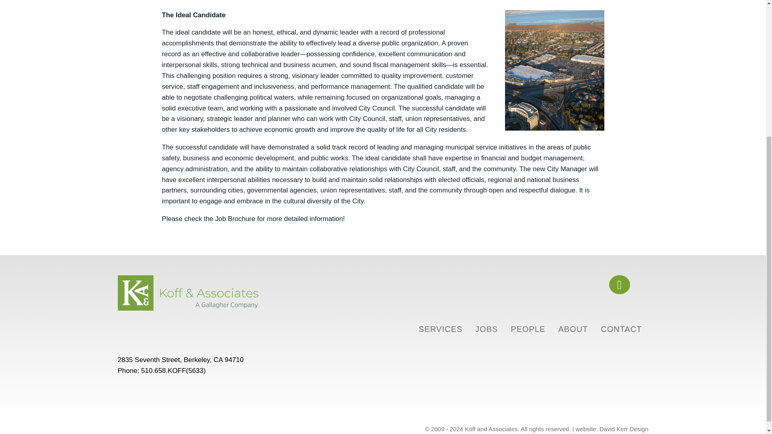 This screenshot has width=772, height=434. What do you see at coordinates (487, 328) in the screenshot?
I see `JOBS` at bounding box center [487, 328].